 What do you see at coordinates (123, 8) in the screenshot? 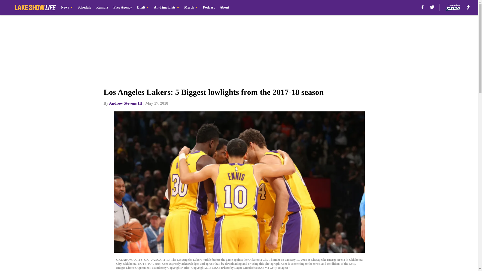
I see `Free Agency` at bounding box center [123, 8].